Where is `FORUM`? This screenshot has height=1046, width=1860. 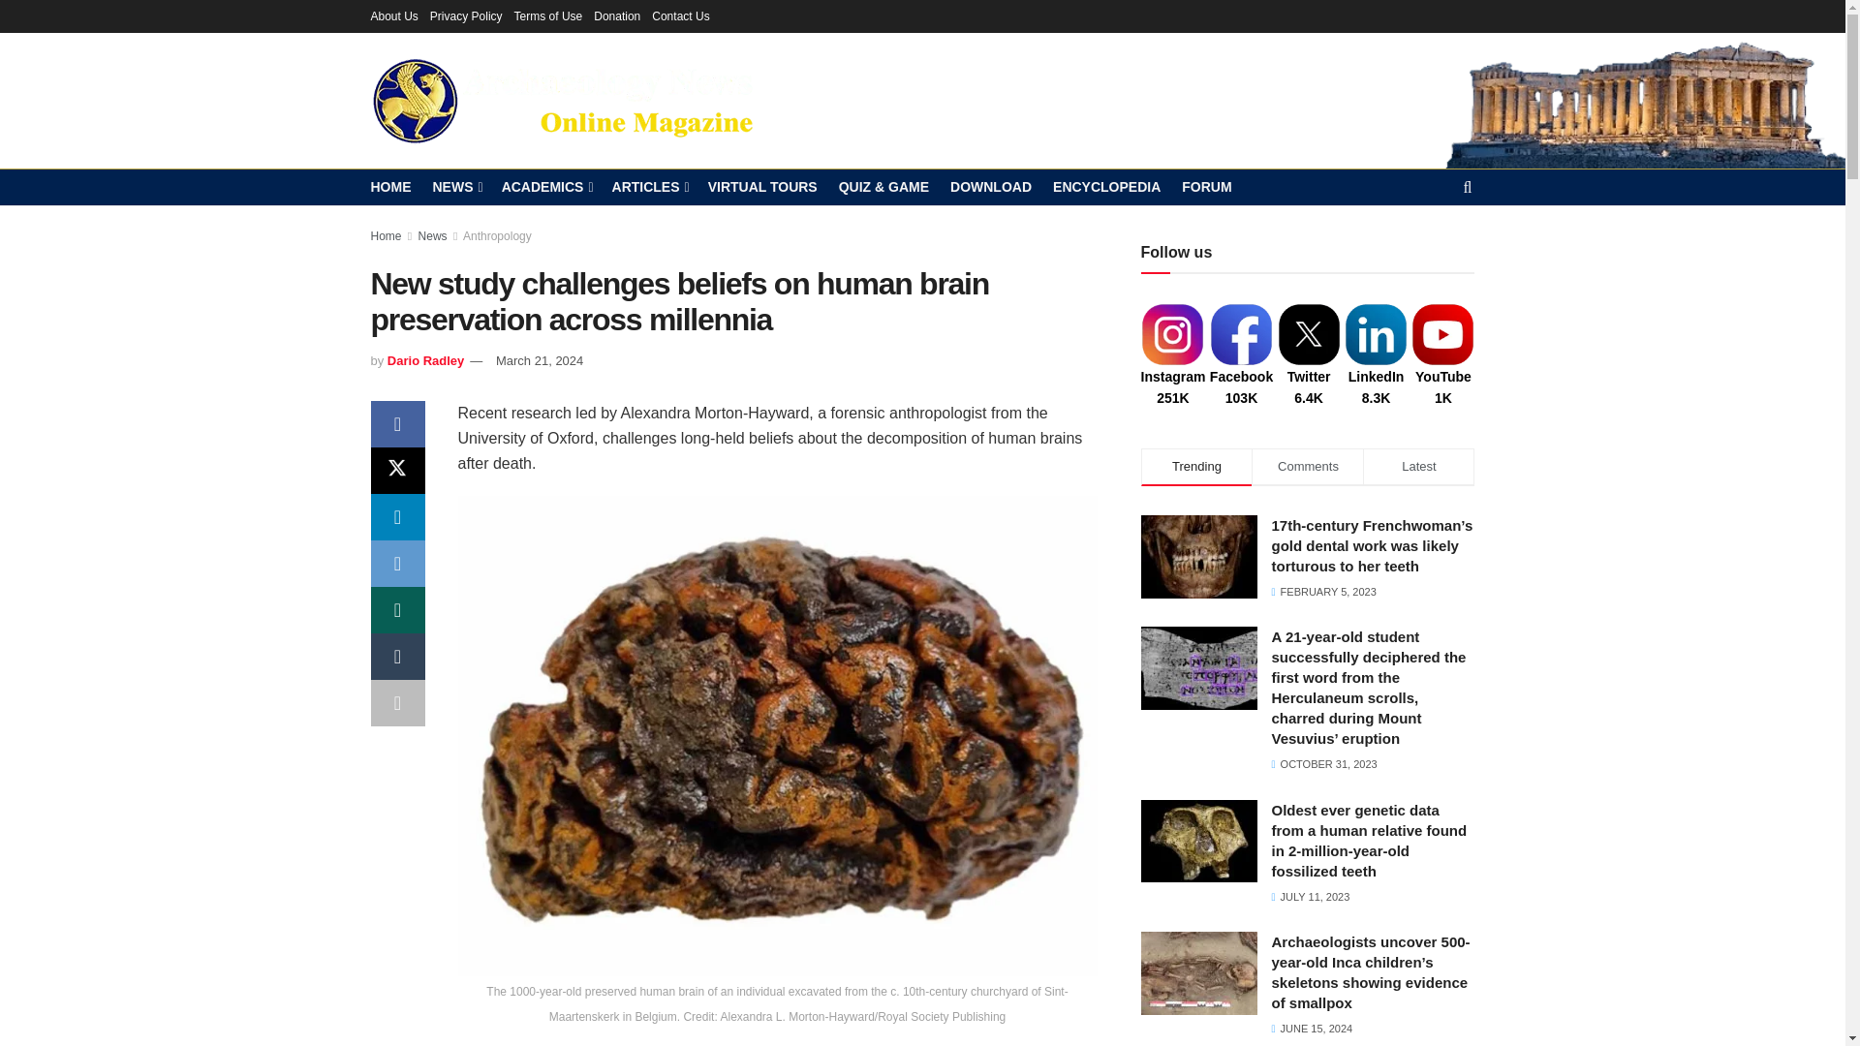
FORUM is located at coordinates (1206, 186).